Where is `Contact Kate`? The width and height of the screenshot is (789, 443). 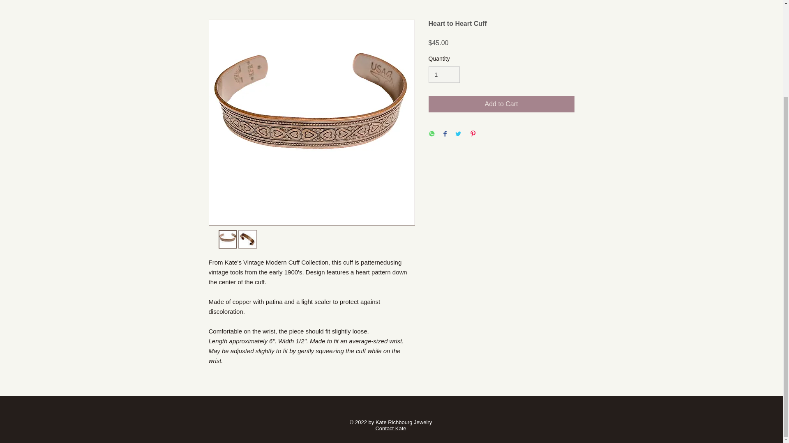 Contact Kate is located at coordinates (390, 428).